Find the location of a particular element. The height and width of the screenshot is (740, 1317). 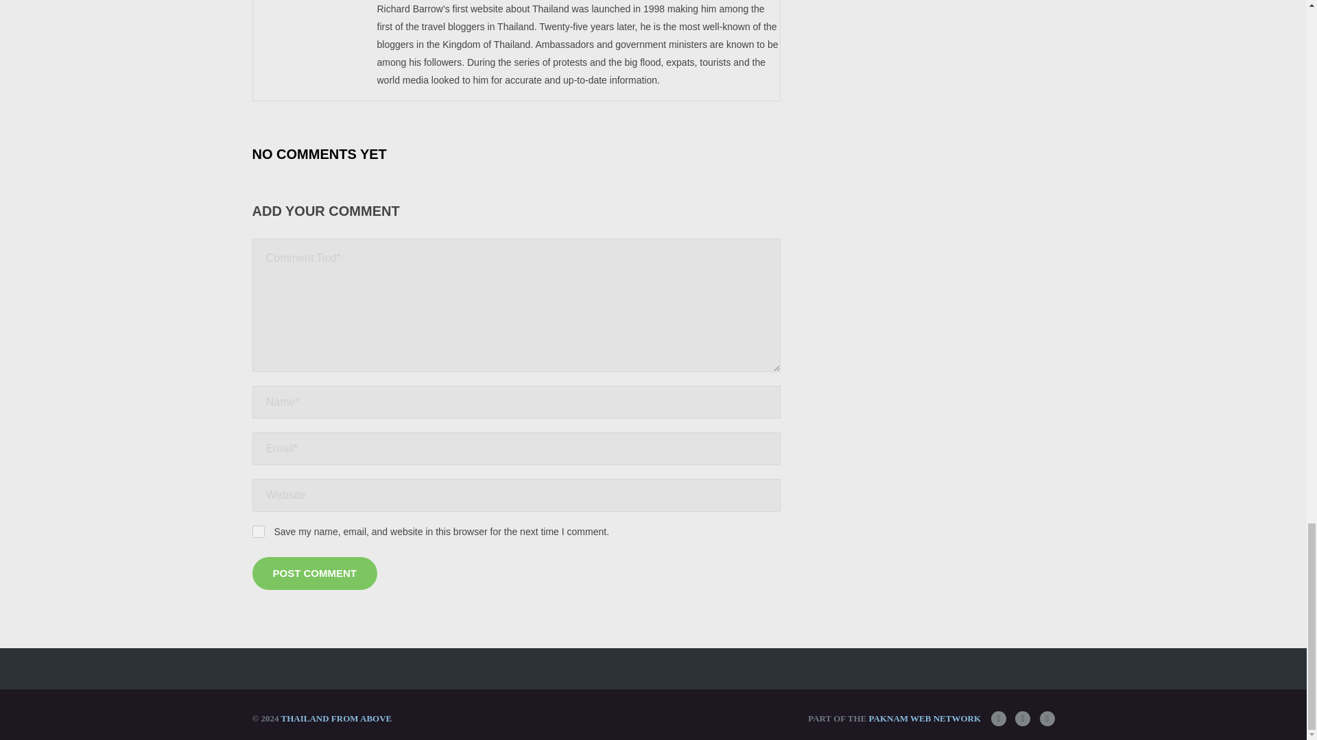

Post Comment is located at coordinates (316, 573).